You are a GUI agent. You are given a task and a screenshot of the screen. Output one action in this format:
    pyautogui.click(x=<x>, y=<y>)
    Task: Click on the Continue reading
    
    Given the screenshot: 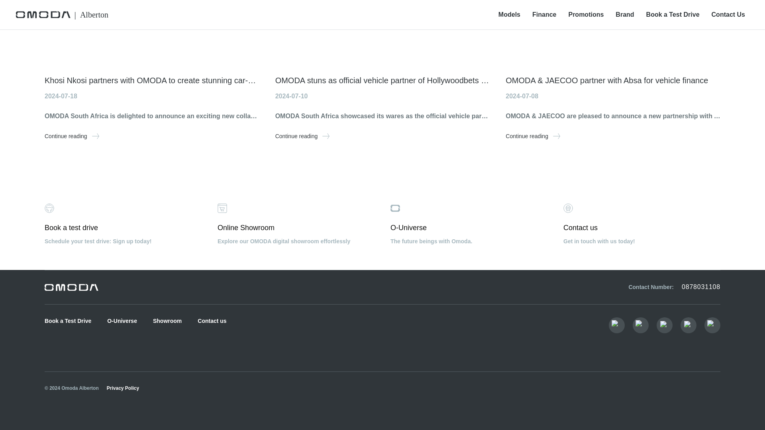 What is the action you would take?
    pyautogui.click(x=302, y=136)
    